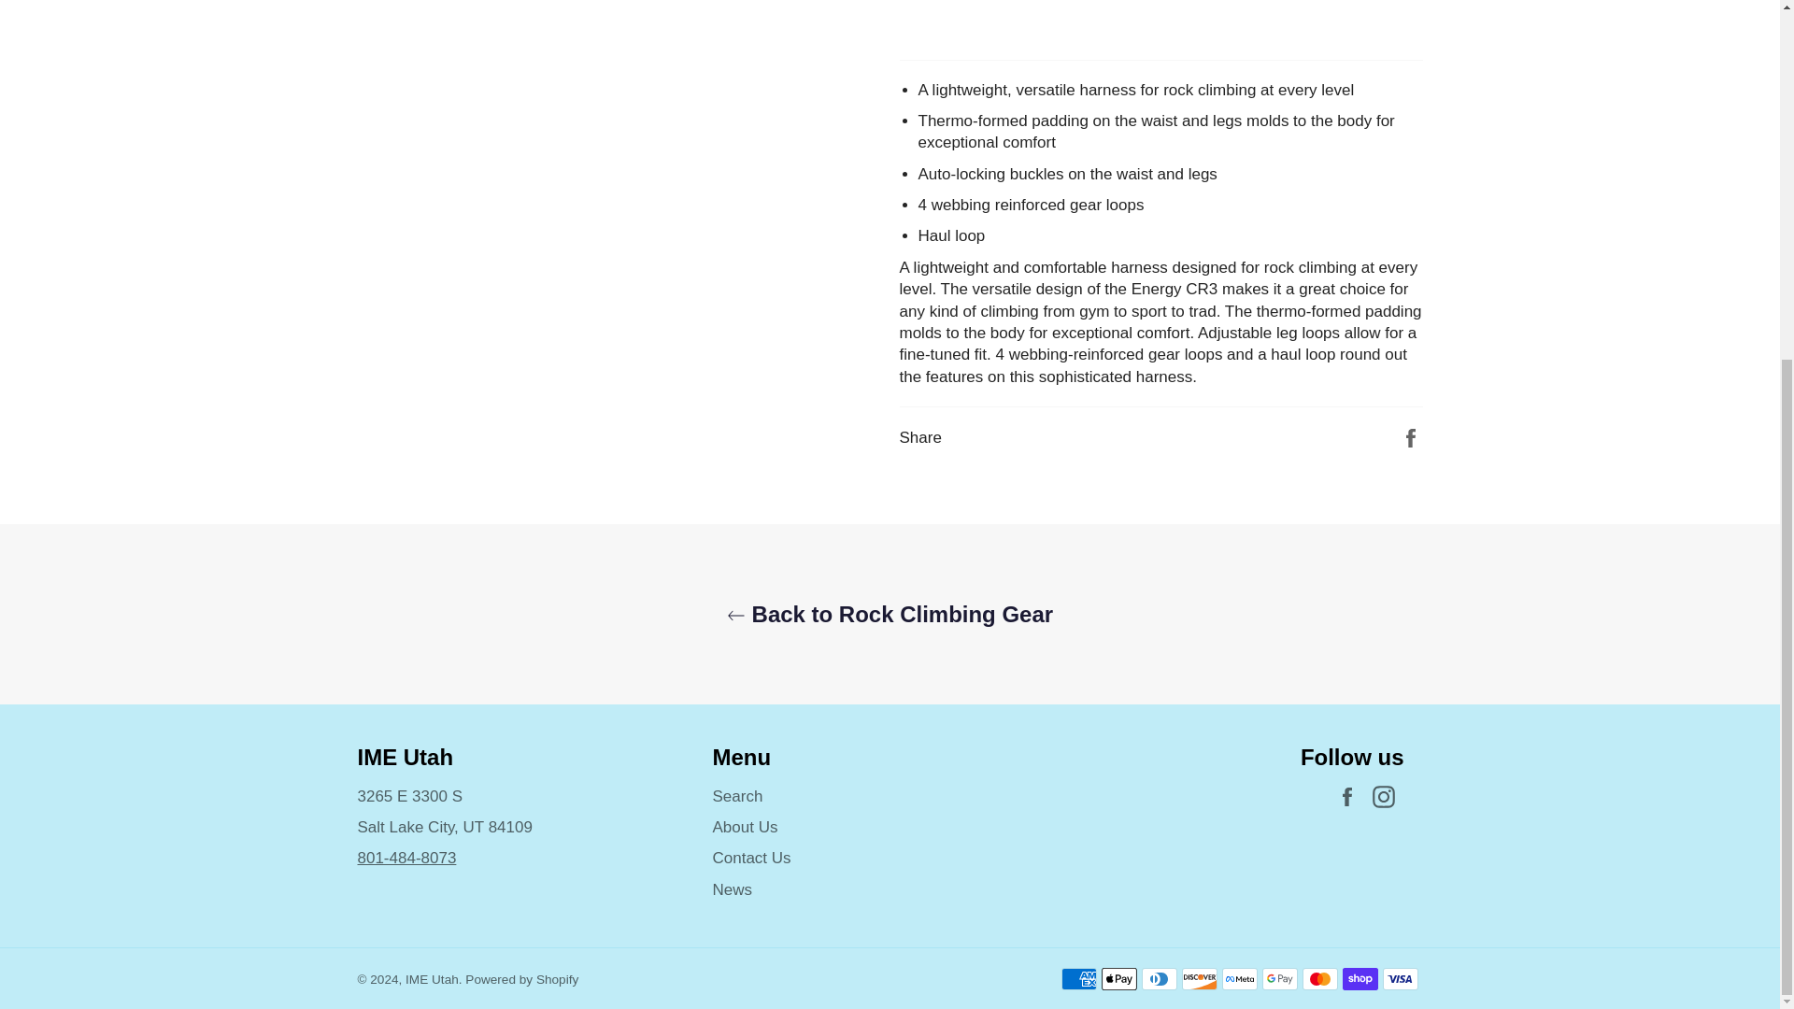 The width and height of the screenshot is (1794, 1009). What do you see at coordinates (1387, 798) in the screenshot?
I see `IME Utah on Instagram` at bounding box center [1387, 798].